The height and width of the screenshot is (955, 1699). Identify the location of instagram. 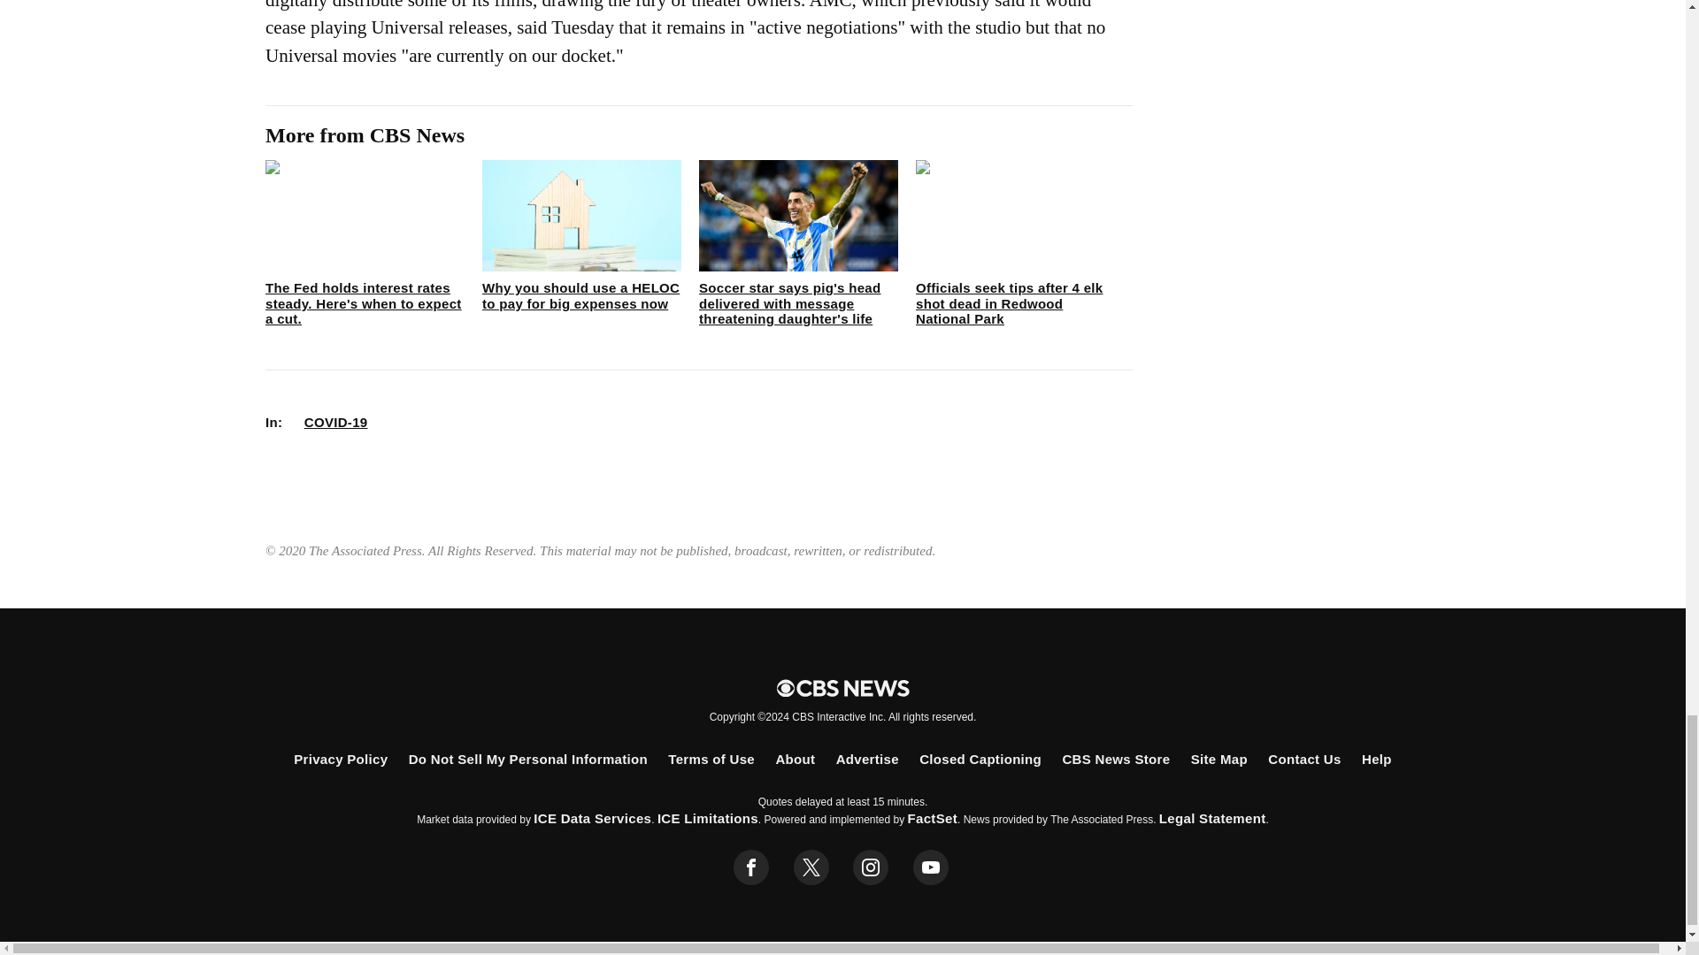
(871, 867).